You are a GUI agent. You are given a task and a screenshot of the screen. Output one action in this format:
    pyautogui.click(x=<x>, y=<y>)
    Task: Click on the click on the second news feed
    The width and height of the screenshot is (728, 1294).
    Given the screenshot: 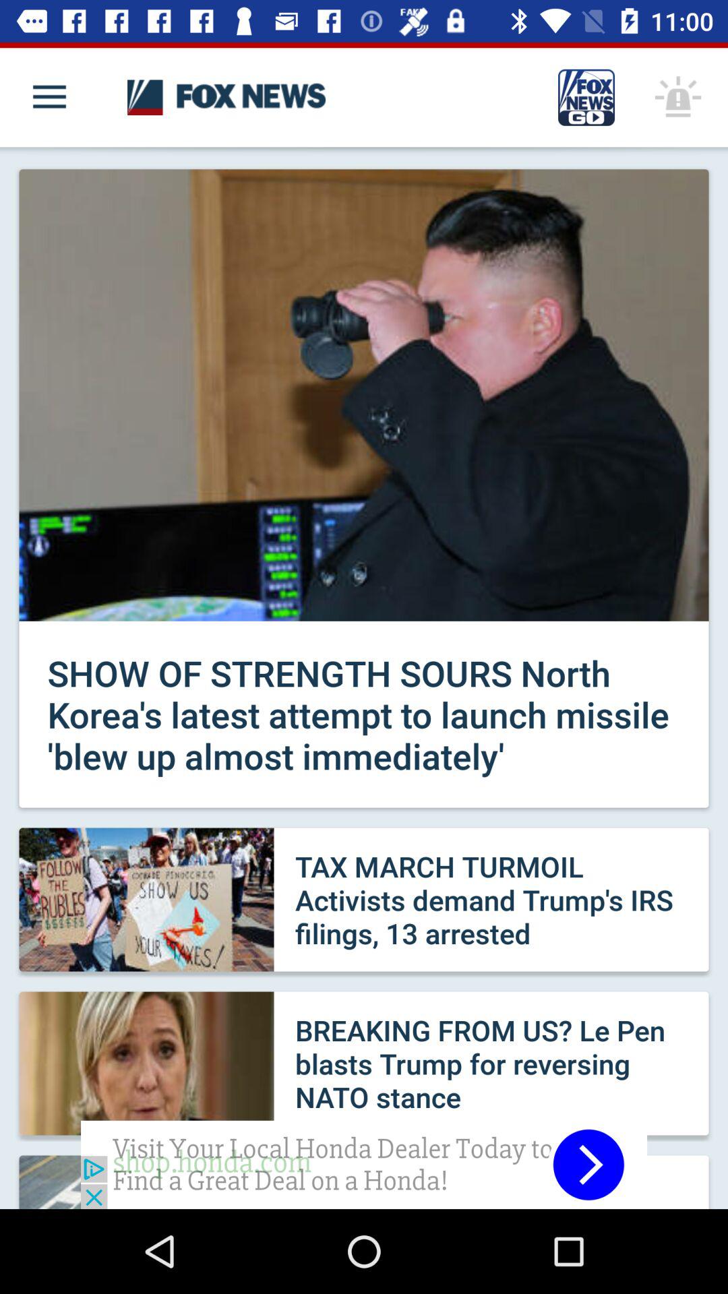 What is the action you would take?
    pyautogui.click(x=364, y=900)
    